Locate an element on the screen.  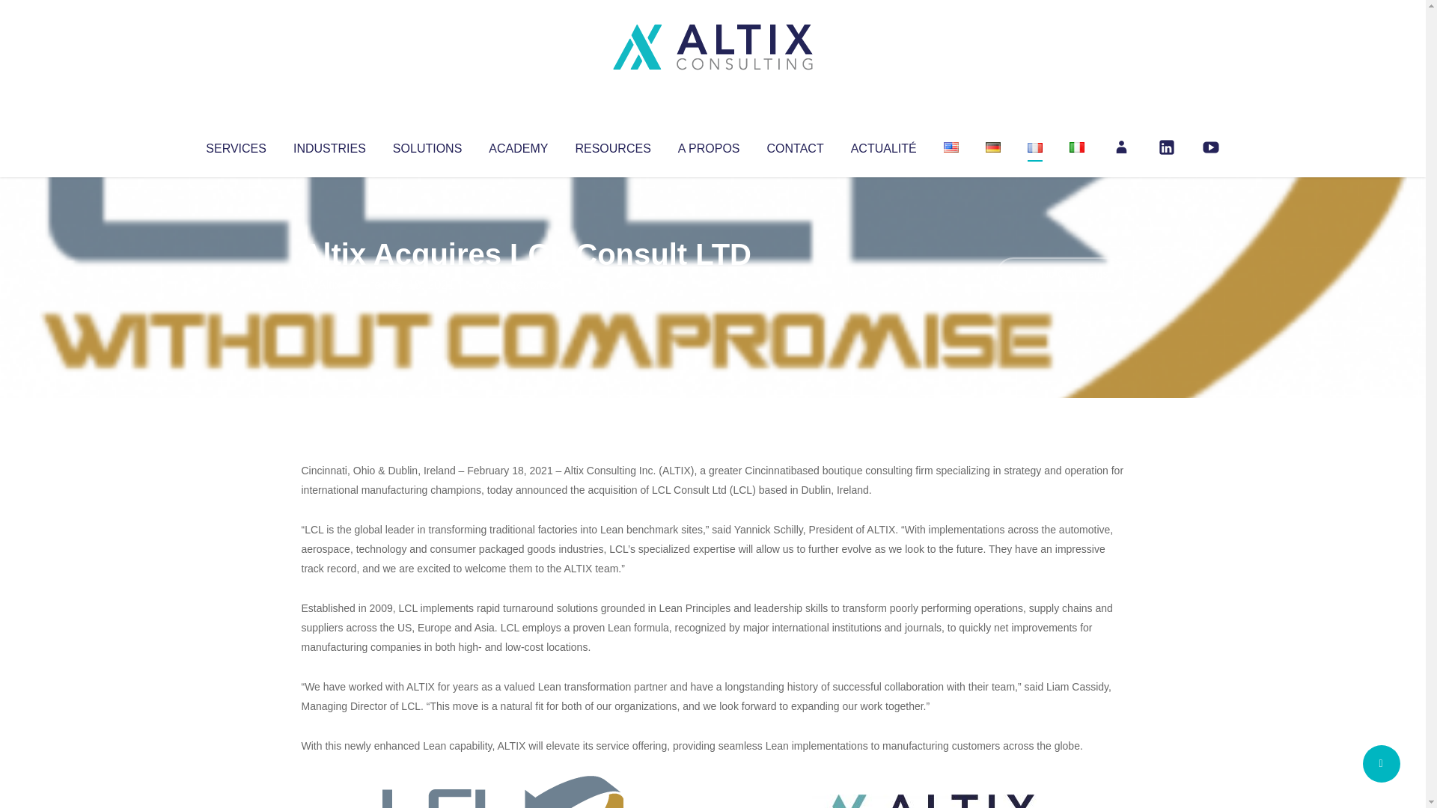
Articles par Altix is located at coordinates (329, 284).